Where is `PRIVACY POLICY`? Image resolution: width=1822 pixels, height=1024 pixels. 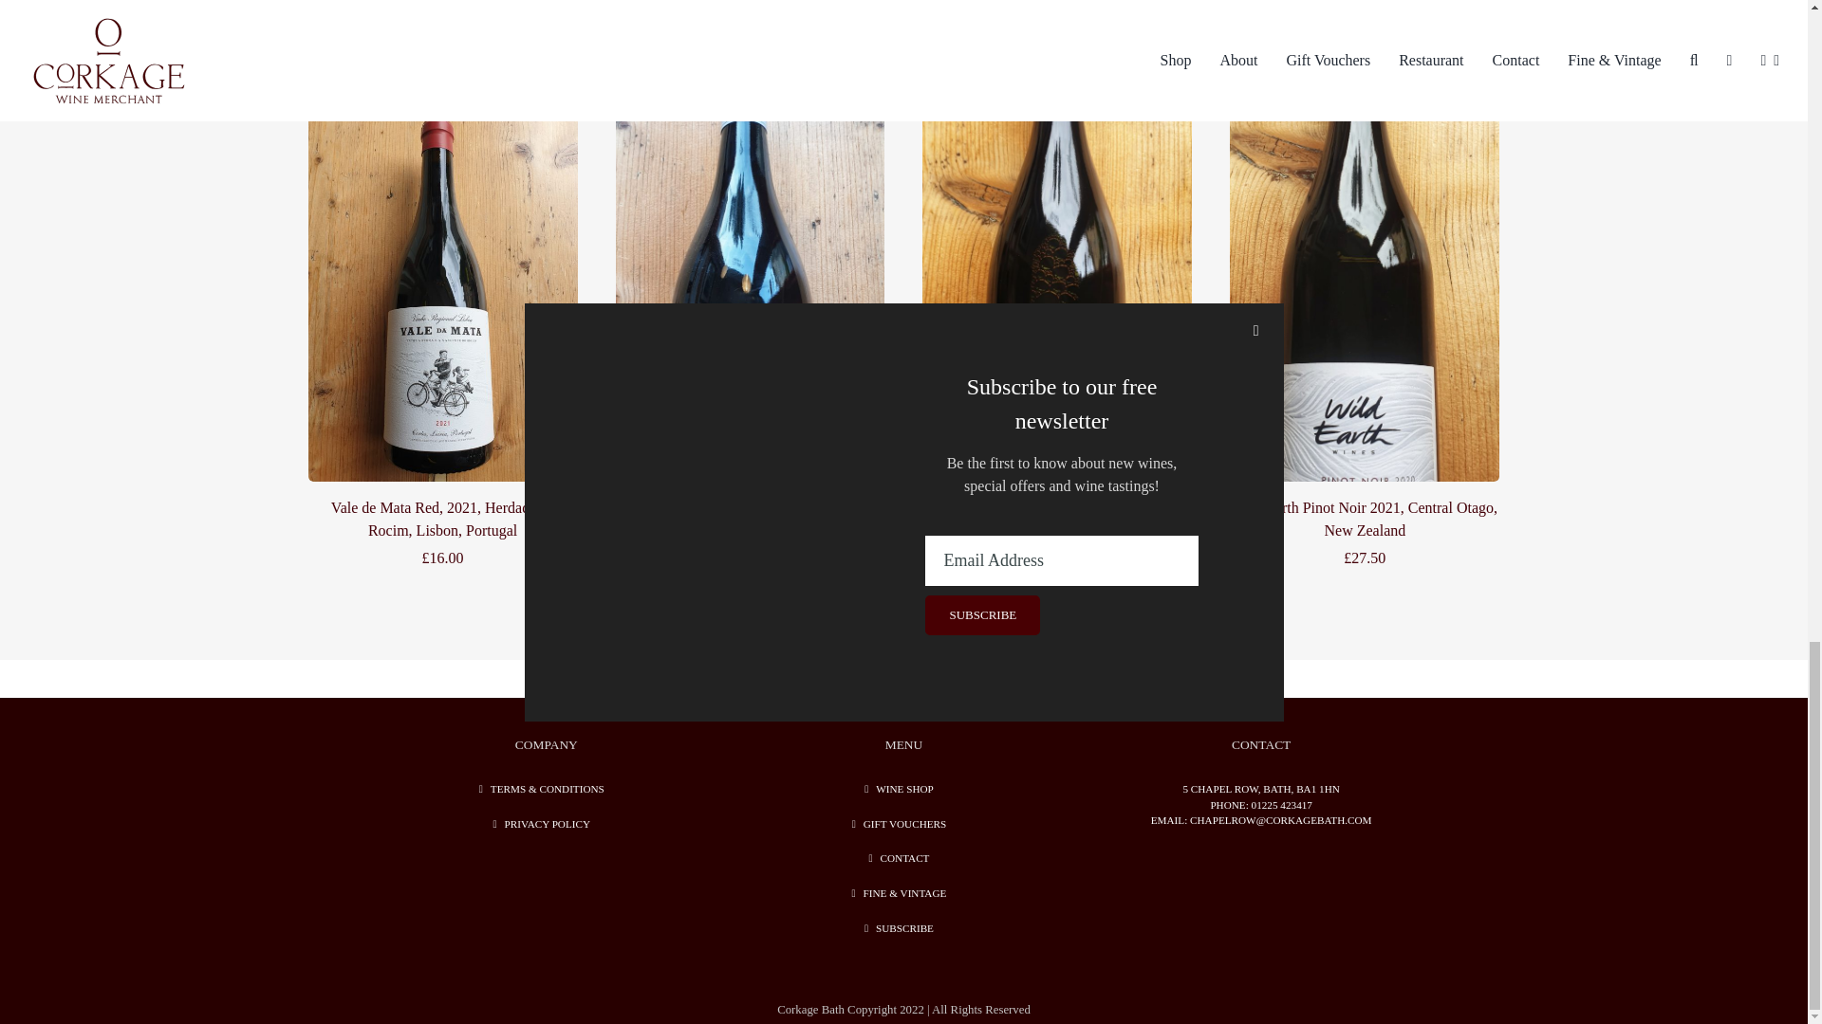
PRIVACY POLICY is located at coordinates (547, 824).